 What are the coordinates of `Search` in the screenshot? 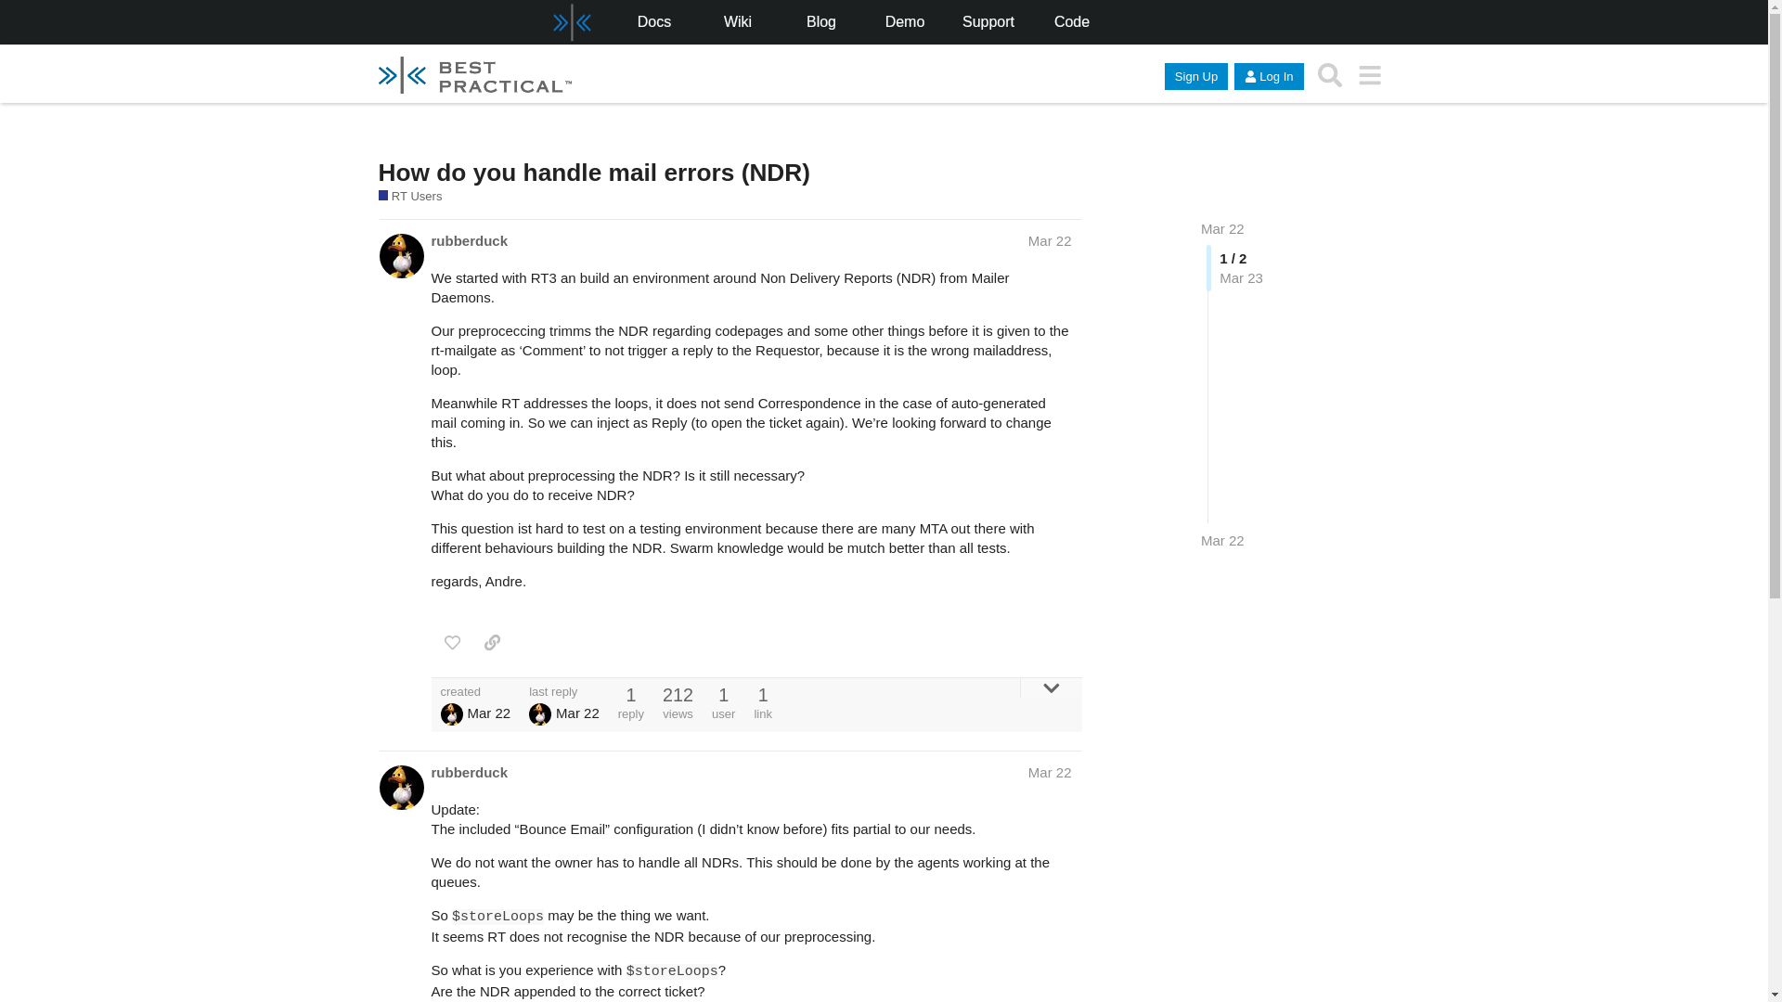 It's located at (1330, 75).